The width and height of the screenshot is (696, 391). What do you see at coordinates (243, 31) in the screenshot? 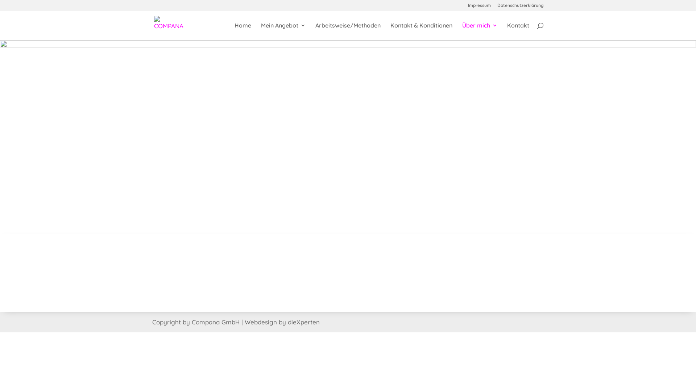
I see `Home` at bounding box center [243, 31].